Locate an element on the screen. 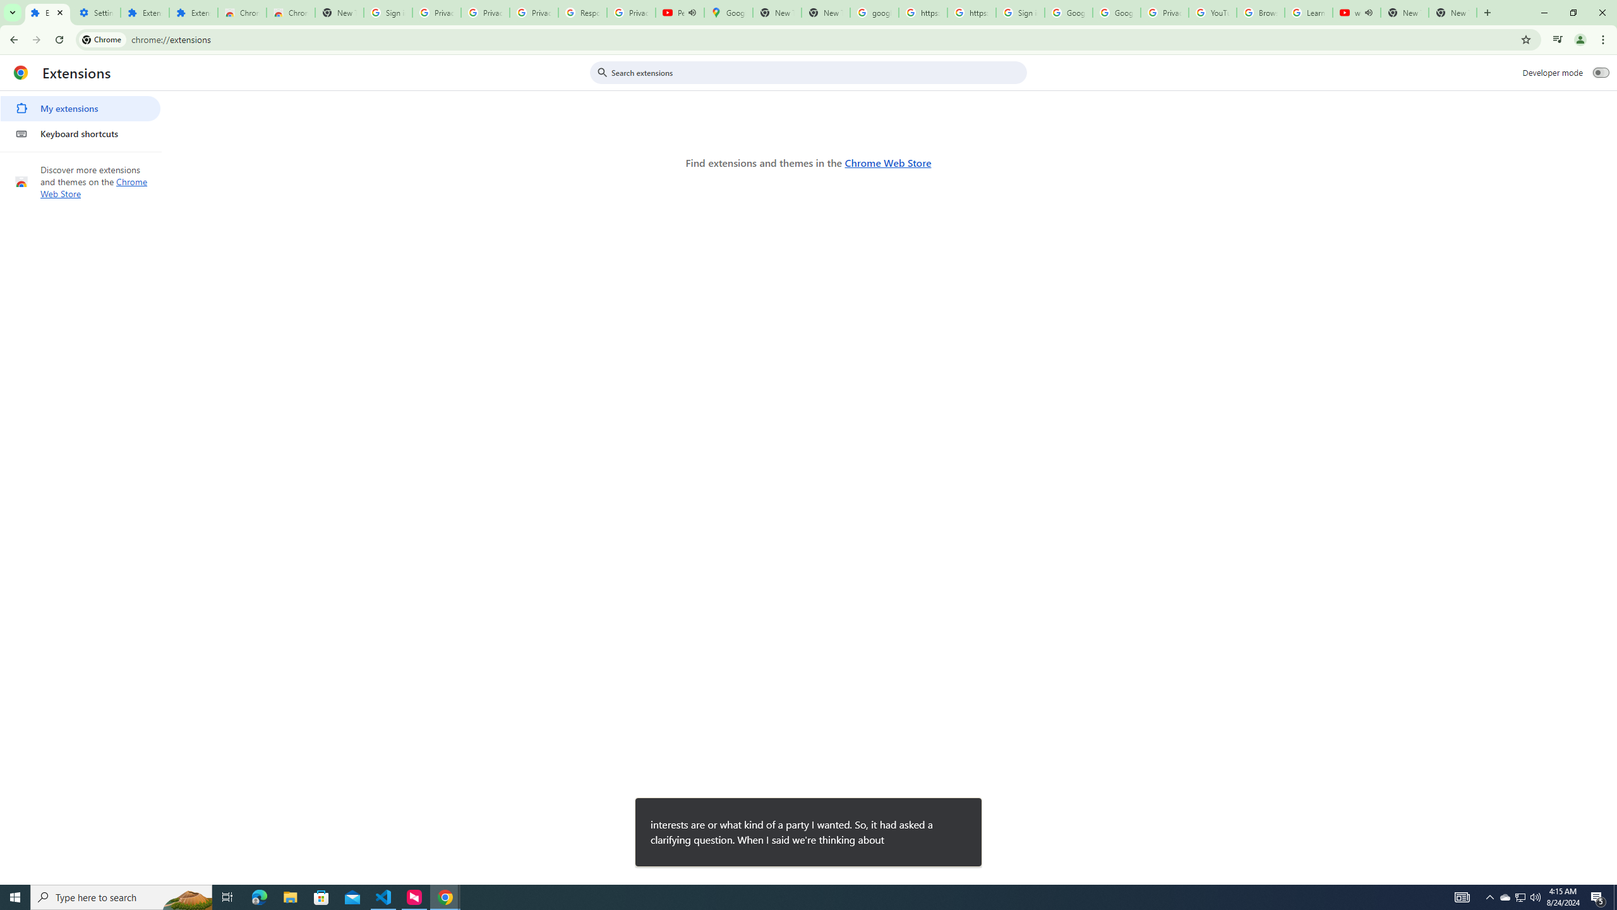 The width and height of the screenshot is (1617, 910). Chrome Web Store - Themes is located at coordinates (290, 13).